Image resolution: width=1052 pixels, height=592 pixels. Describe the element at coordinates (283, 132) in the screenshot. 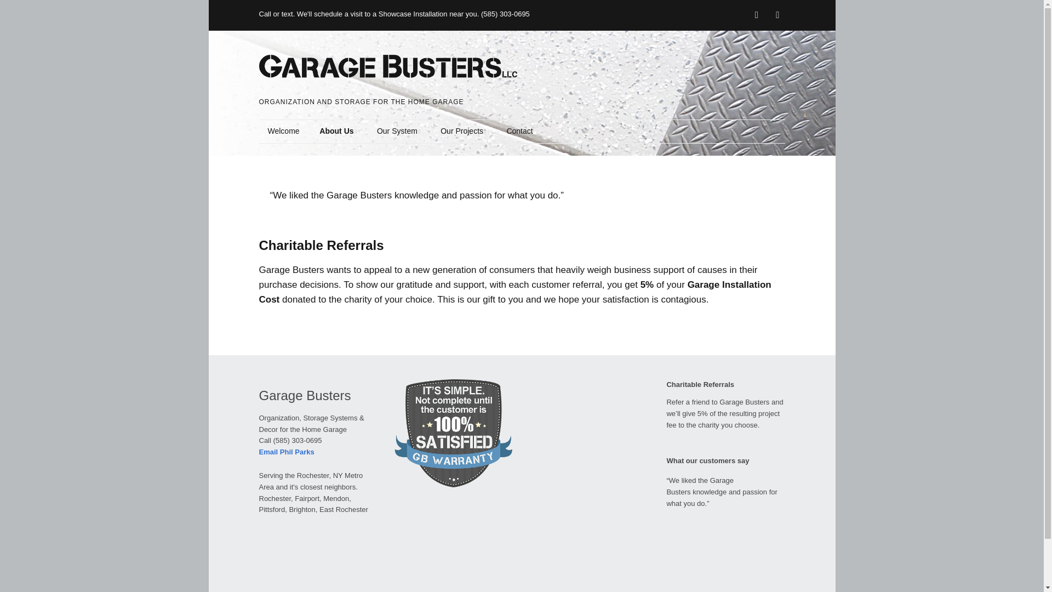

I see `Welcome` at that location.